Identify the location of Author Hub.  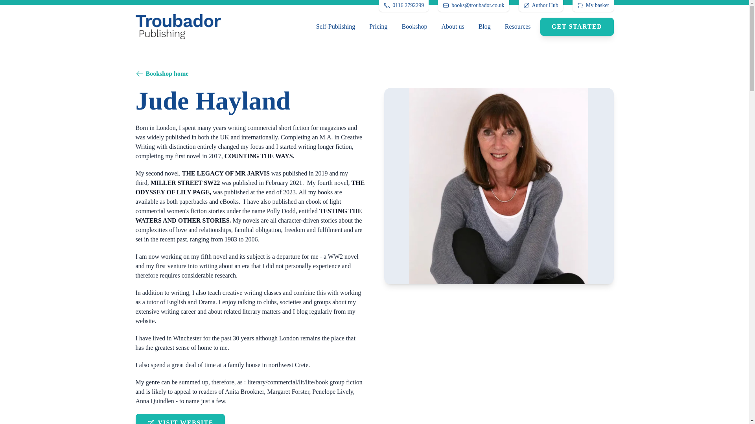
(540, 6).